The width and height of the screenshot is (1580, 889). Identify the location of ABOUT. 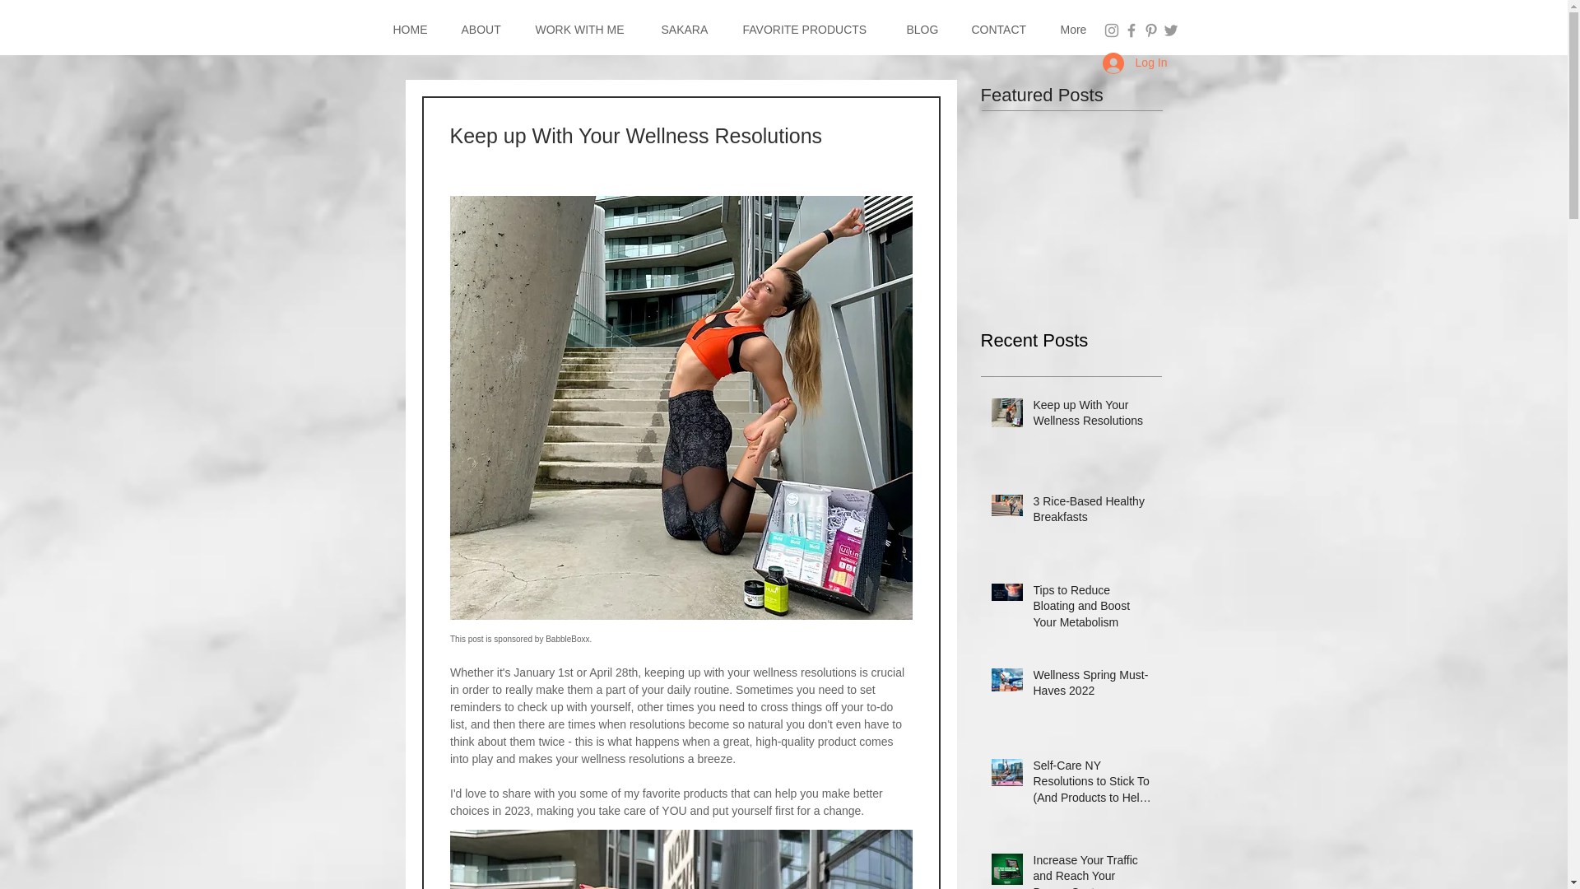
(486, 30).